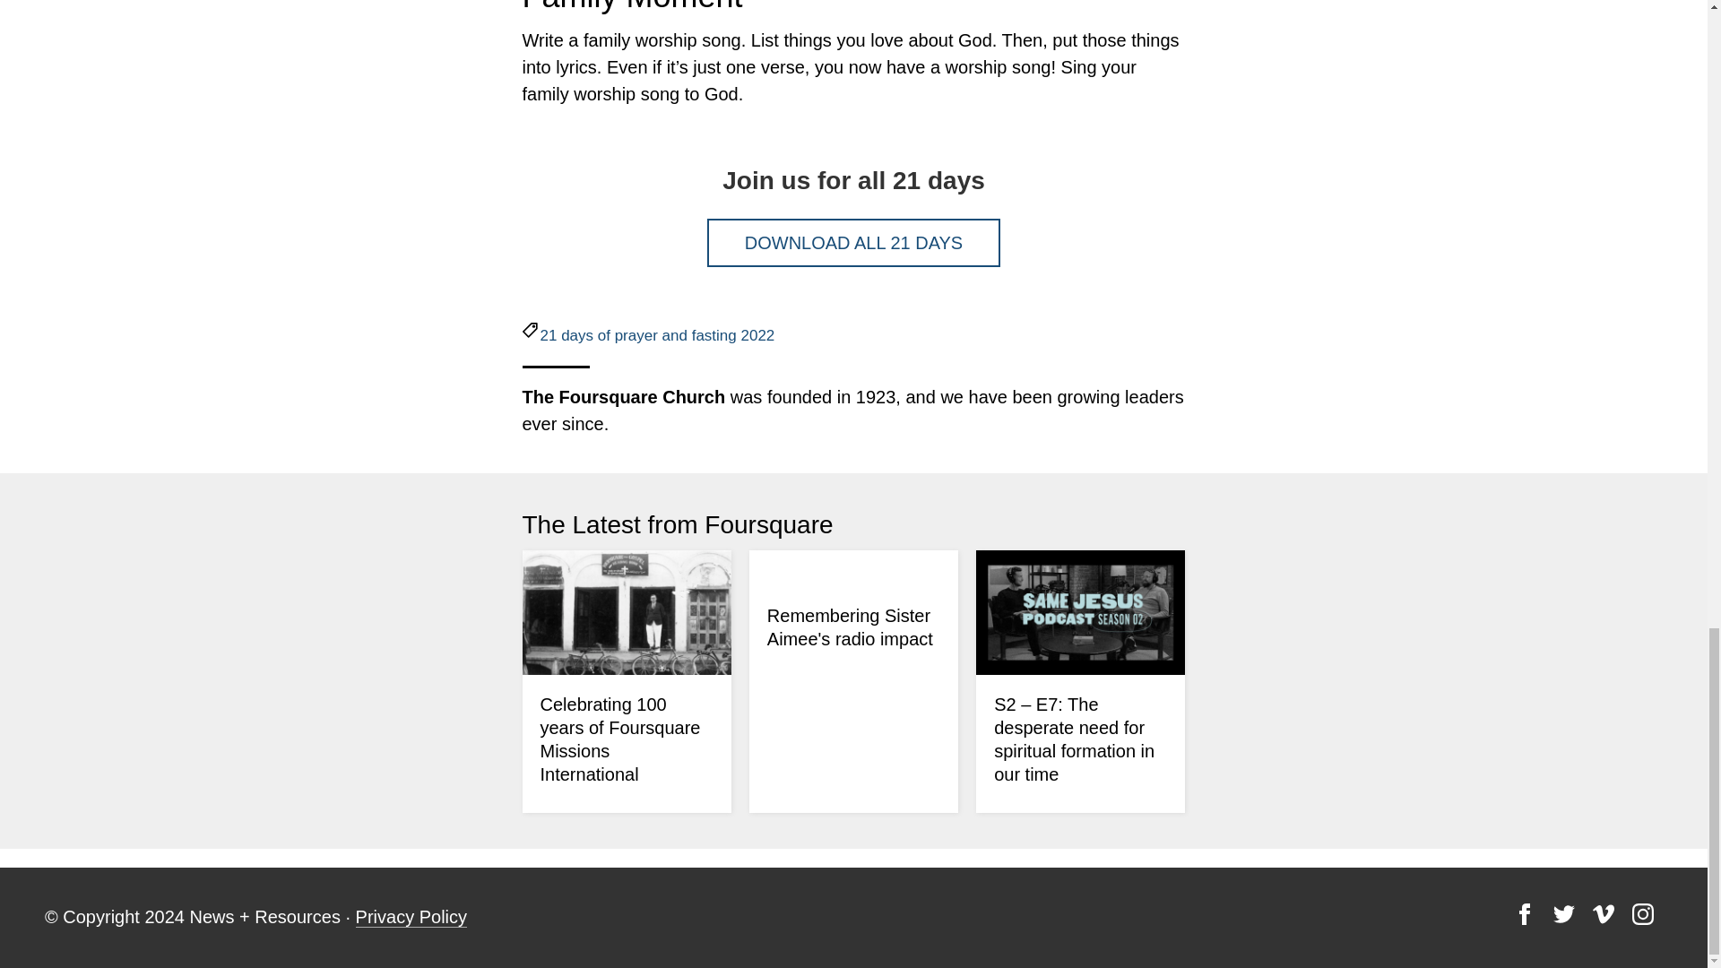  What do you see at coordinates (657, 335) in the screenshot?
I see `21 days of prayer and fasting 2022` at bounding box center [657, 335].